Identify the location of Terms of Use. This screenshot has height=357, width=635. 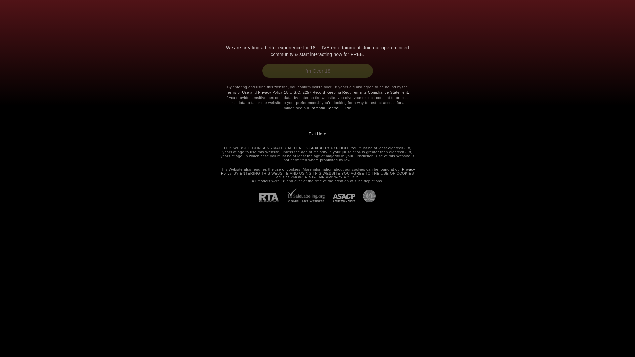
(237, 92).